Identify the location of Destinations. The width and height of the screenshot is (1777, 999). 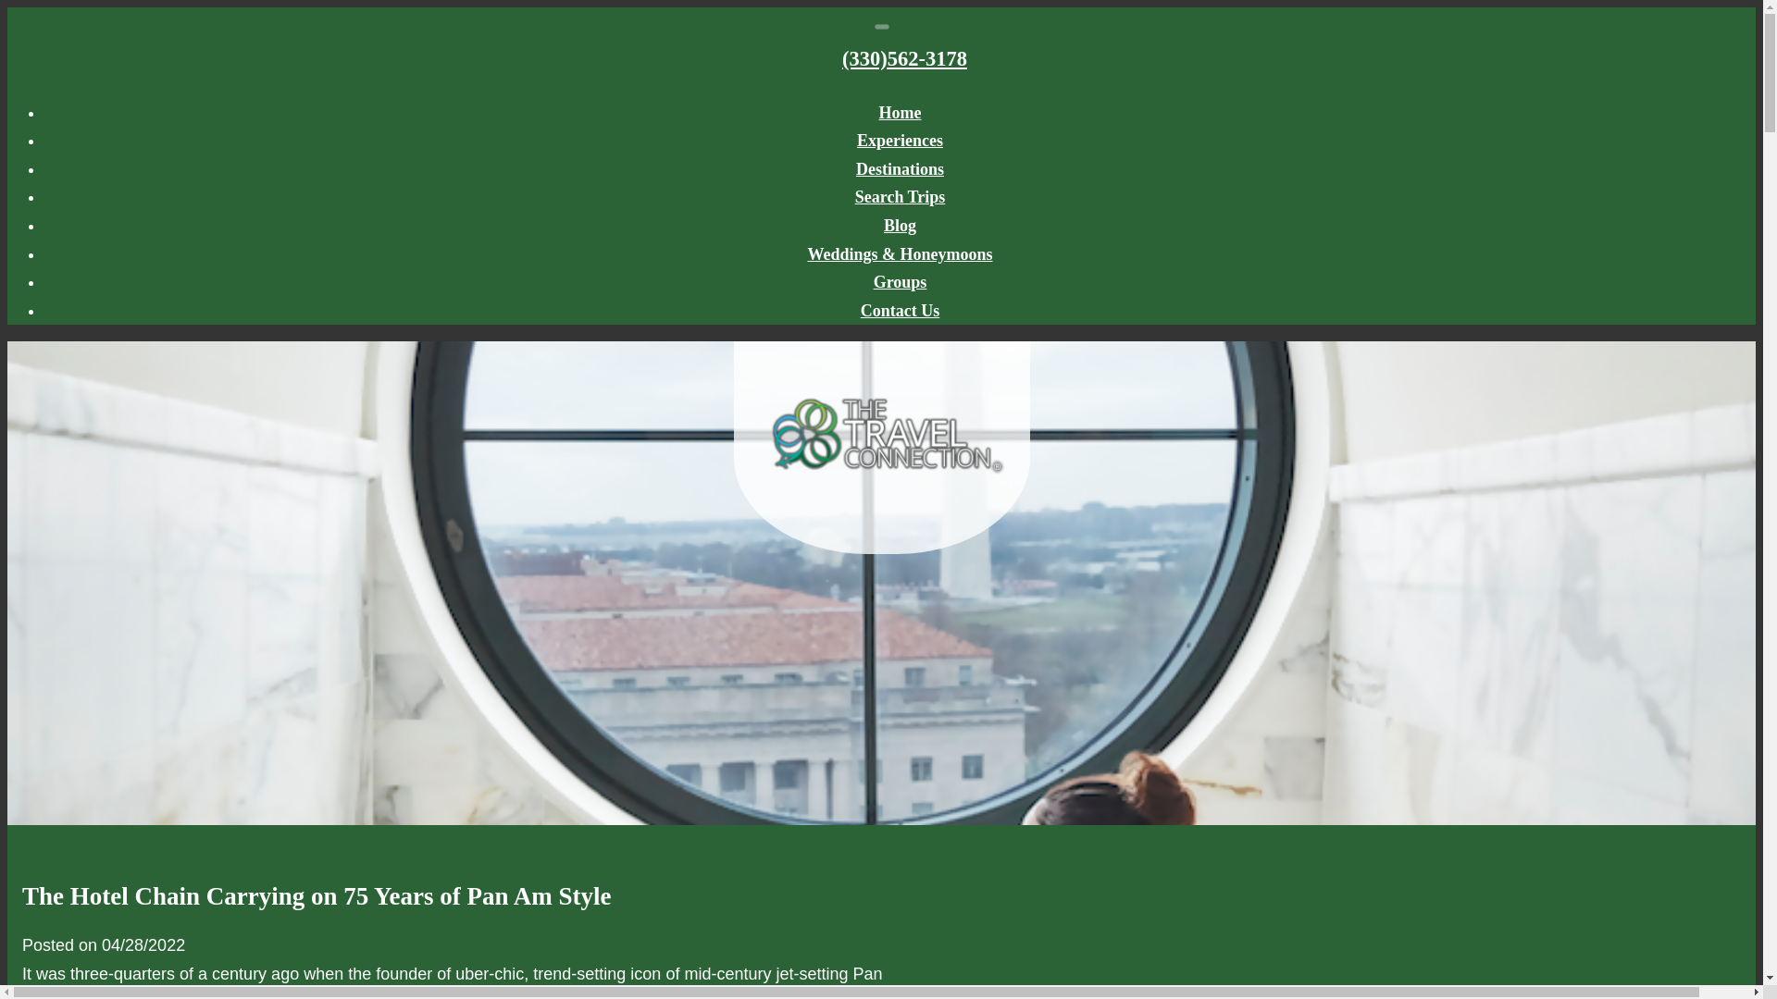
(900, 168).